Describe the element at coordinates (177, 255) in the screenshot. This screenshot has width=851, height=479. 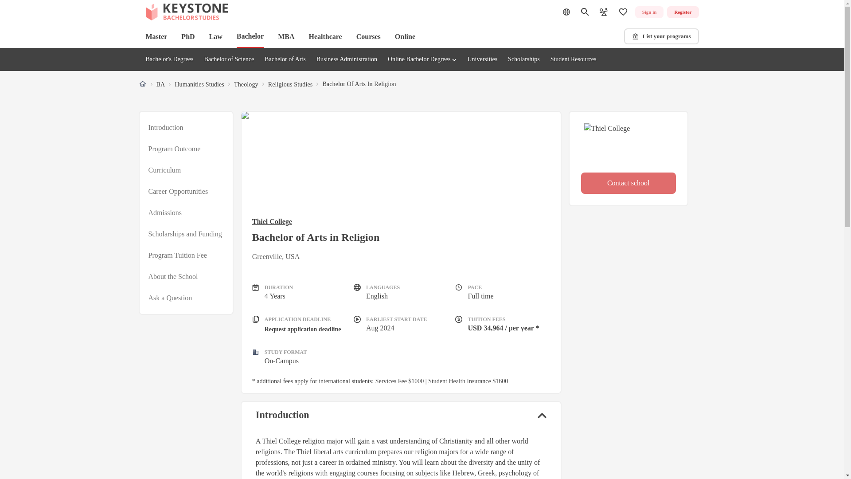
I see `Program Tuition Fee` at that location.